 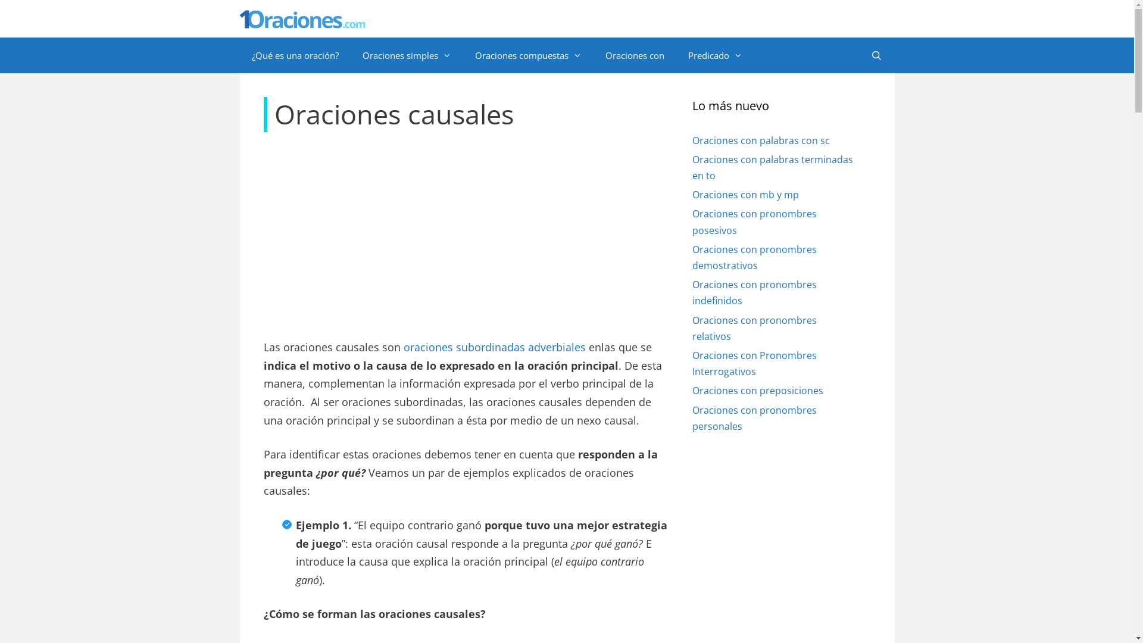 I want to click on Oraciones con pronombres posesivos, so click(x=754, y=221).